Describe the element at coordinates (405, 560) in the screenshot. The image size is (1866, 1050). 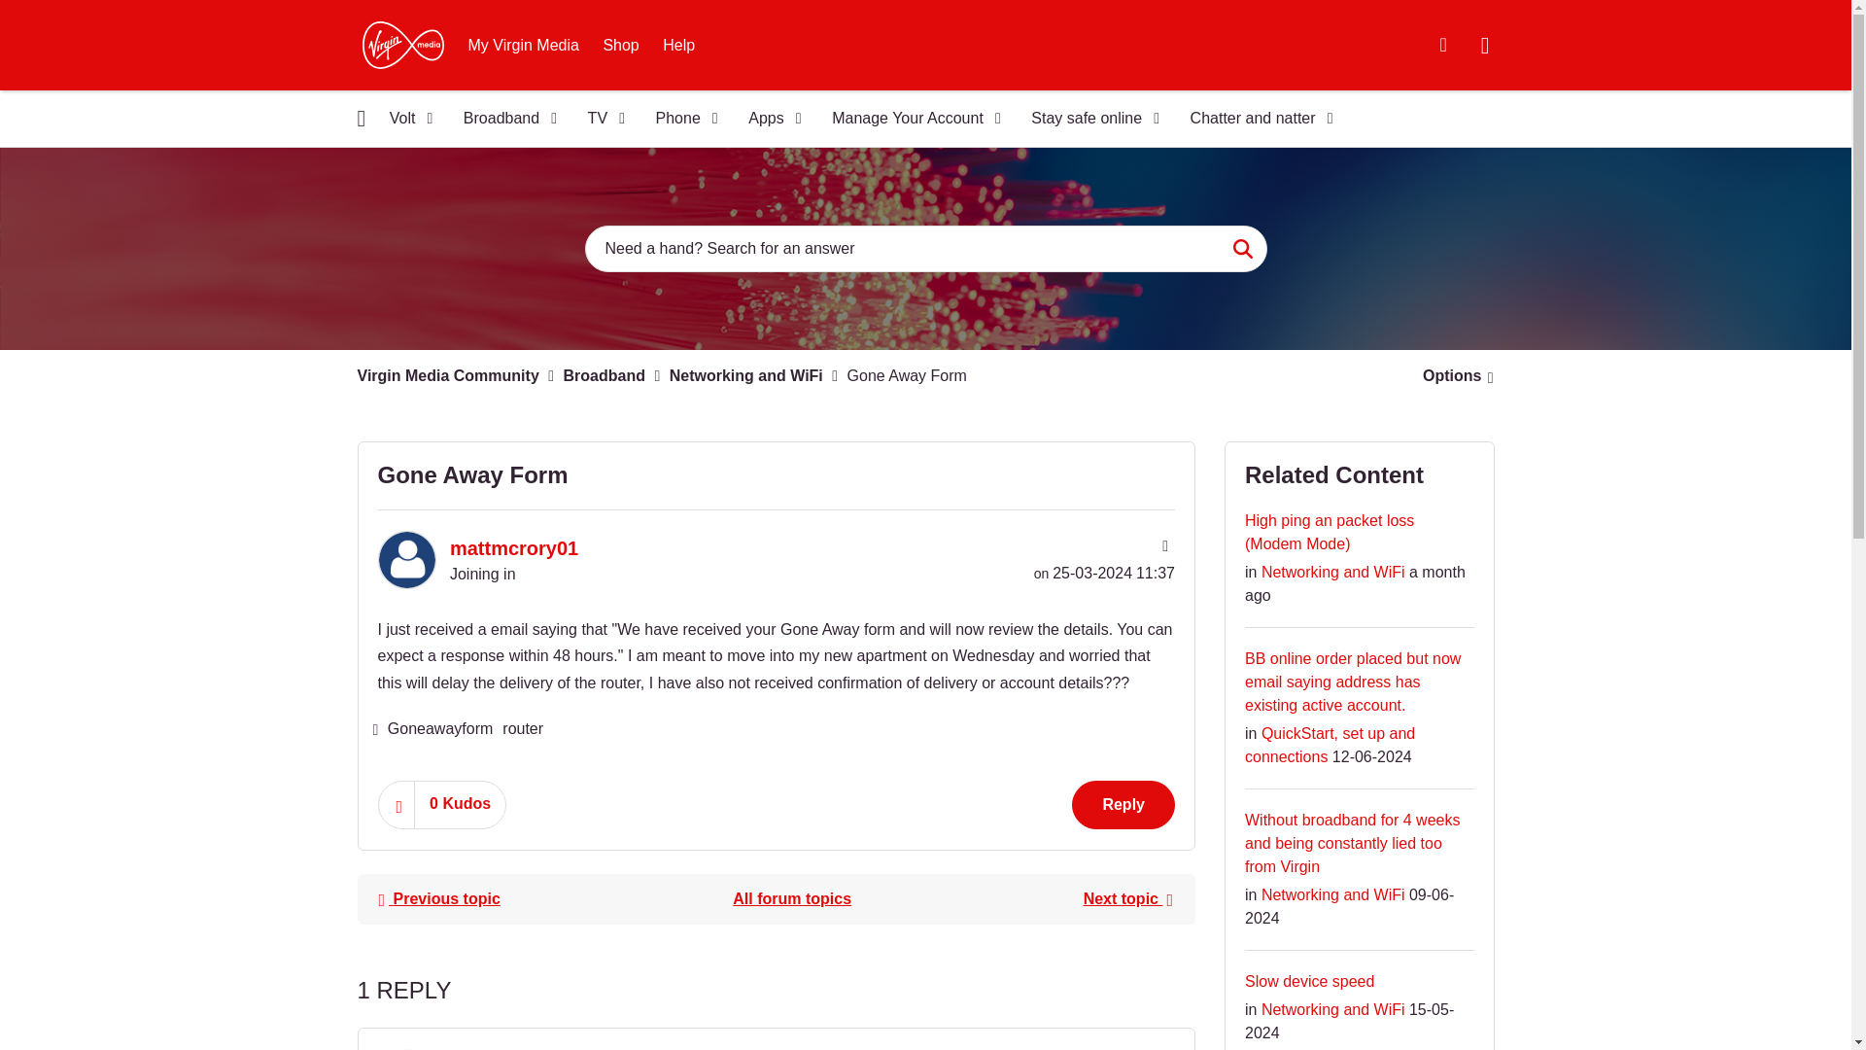
I see `mattmcrory01` at that location.